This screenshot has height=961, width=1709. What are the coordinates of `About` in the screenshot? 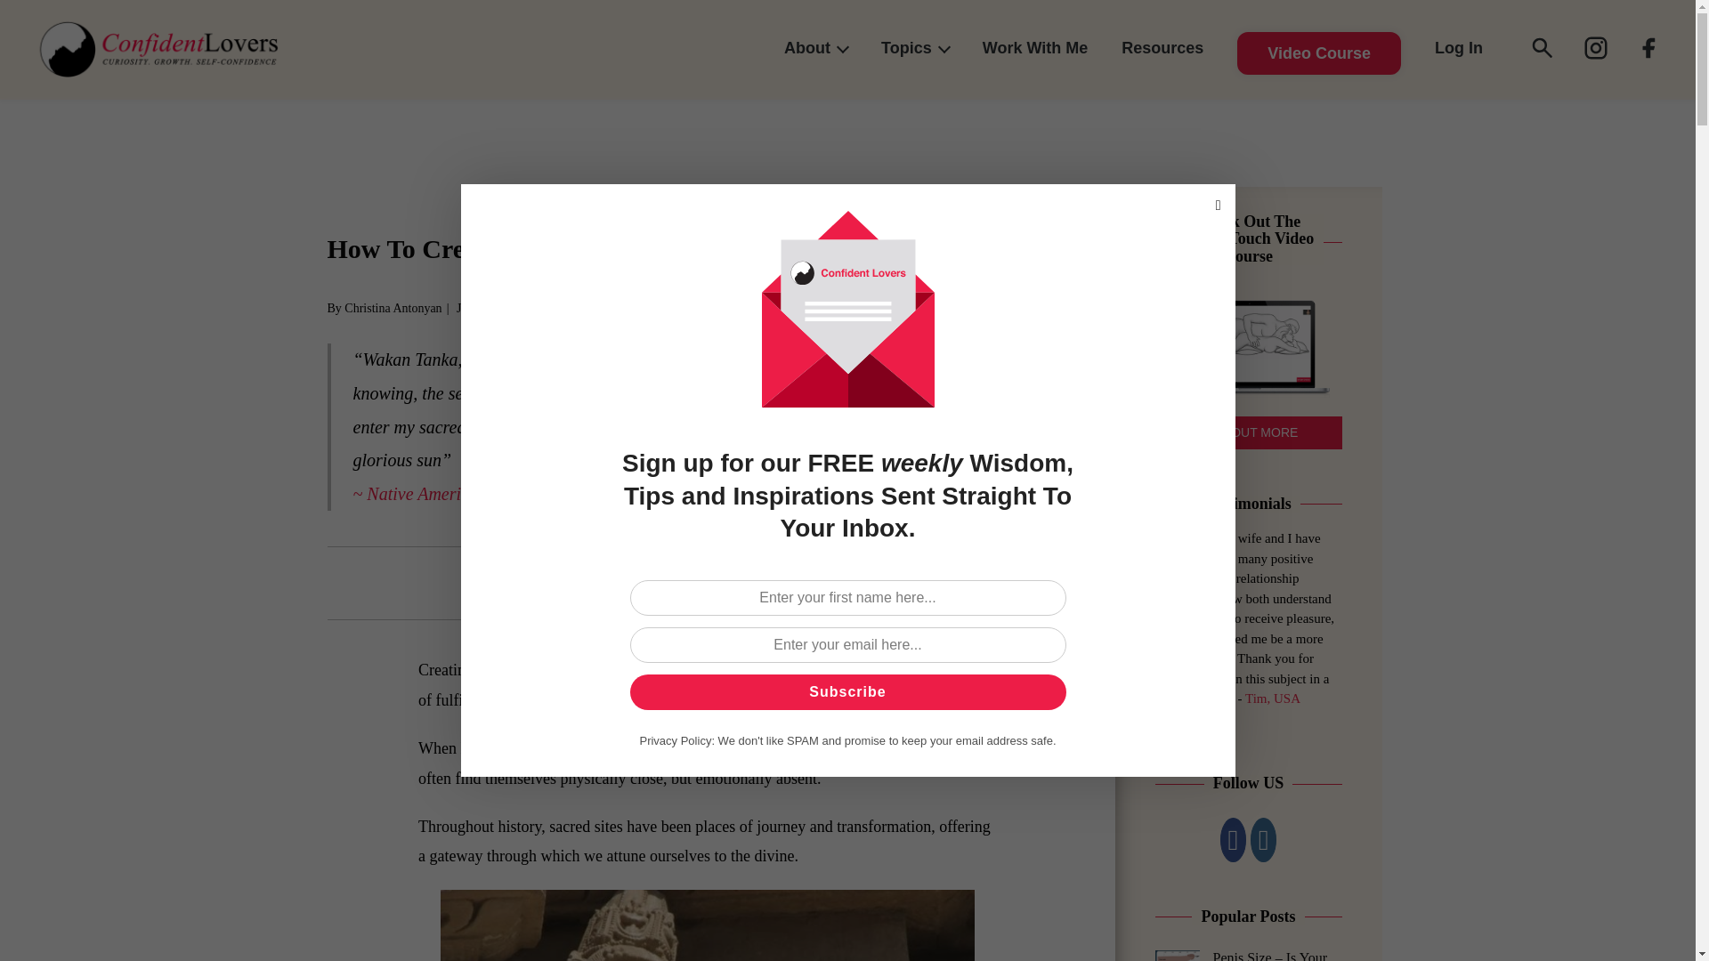 It's located at (815, 48).